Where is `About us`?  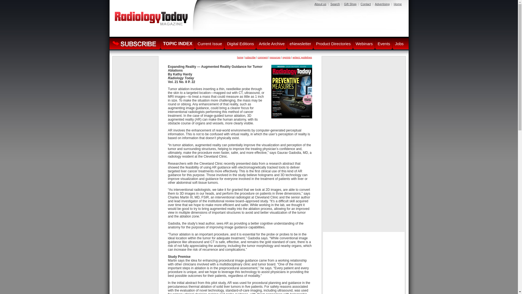
About us is located at coordinates (320, 4).